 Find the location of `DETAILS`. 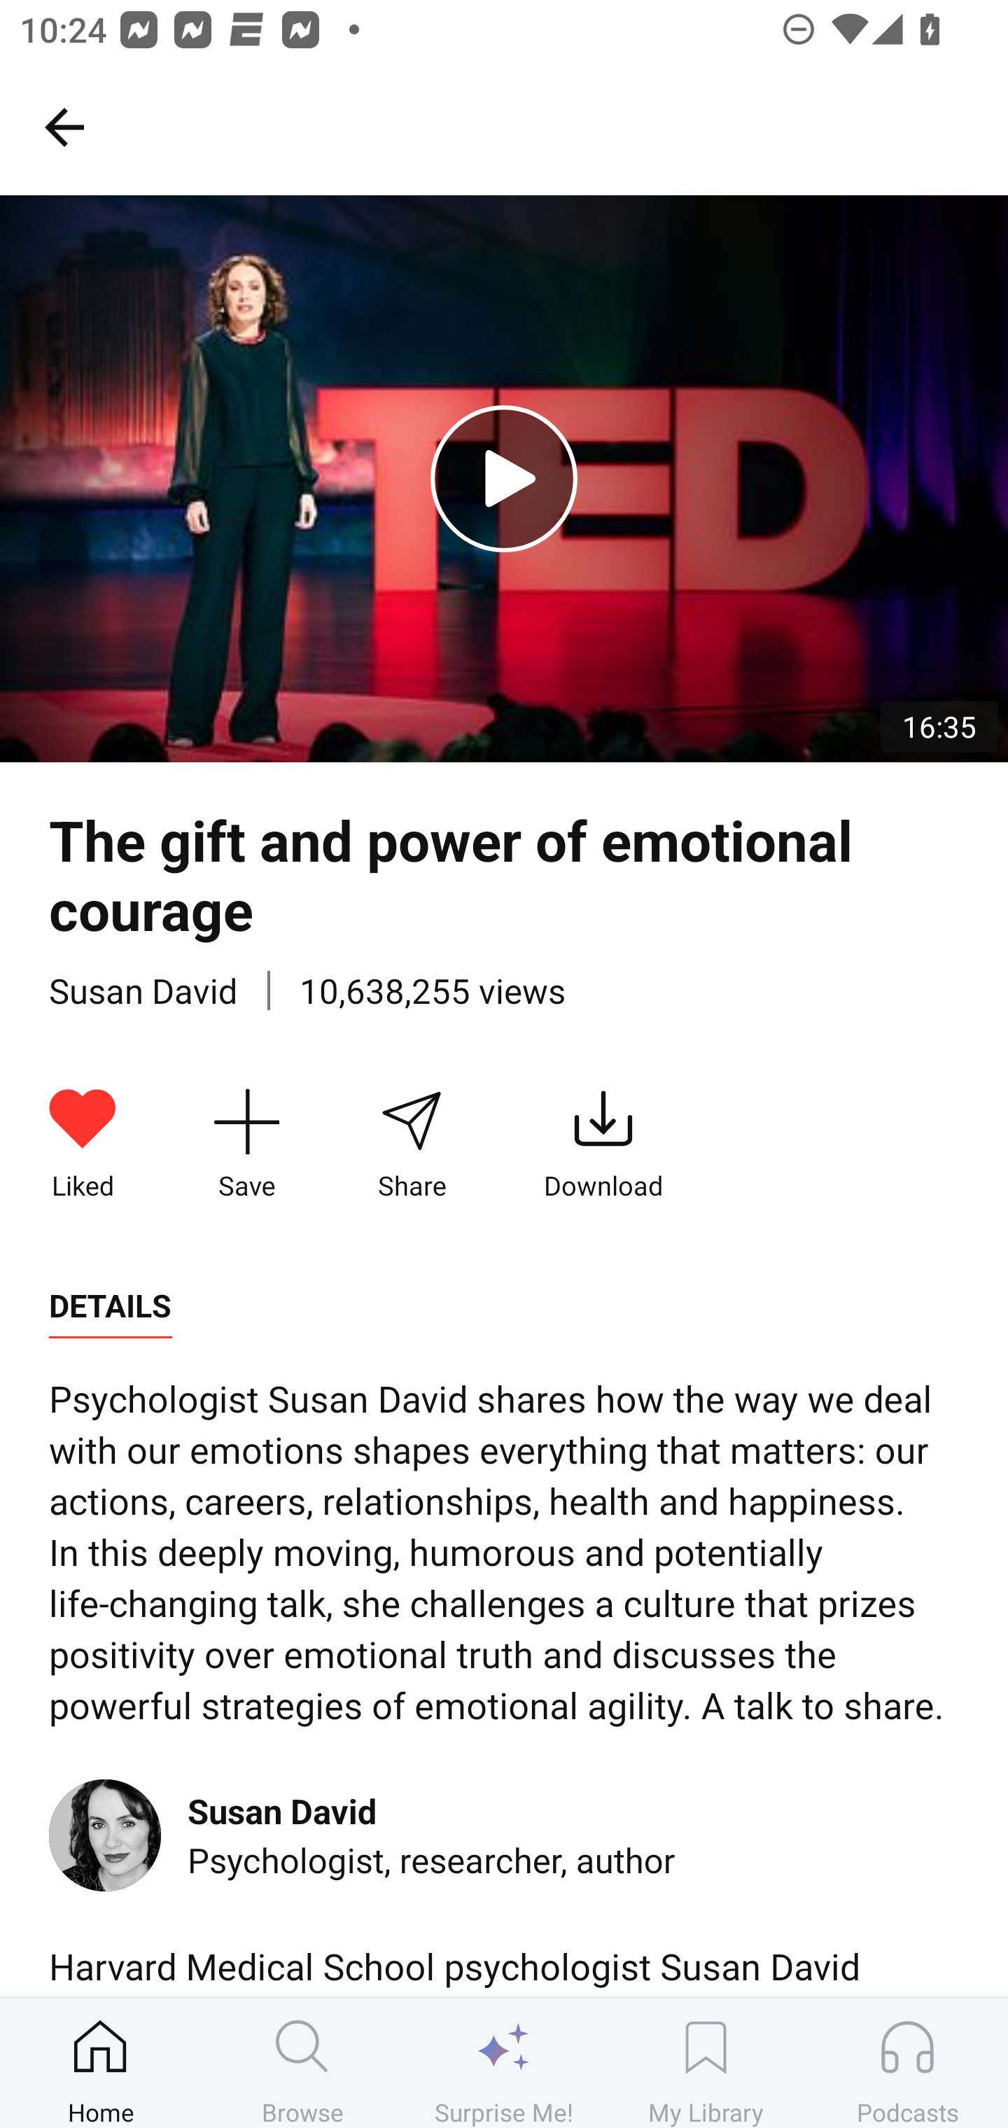

DETAILS is located at coordinates (110, 1306).